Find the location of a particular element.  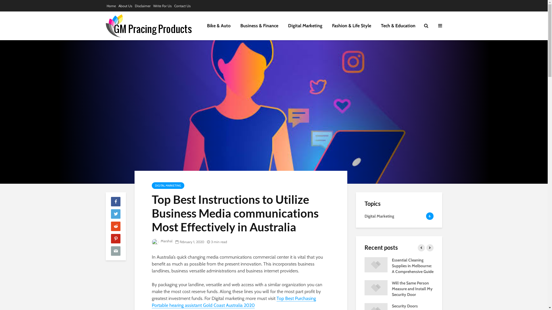

Home is located at coordinates (111, 6).